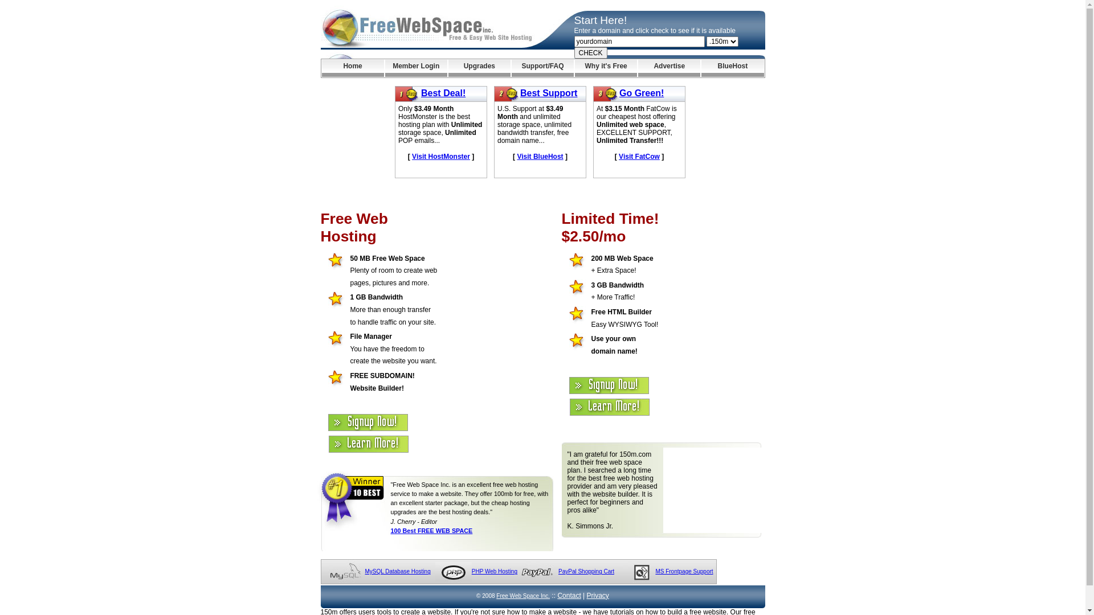 The height and width of the screenshot is (615, 1094). Describe the element at coordinates (495, 572) in the screenshot. I see `PHP Web Hosting` at that location.